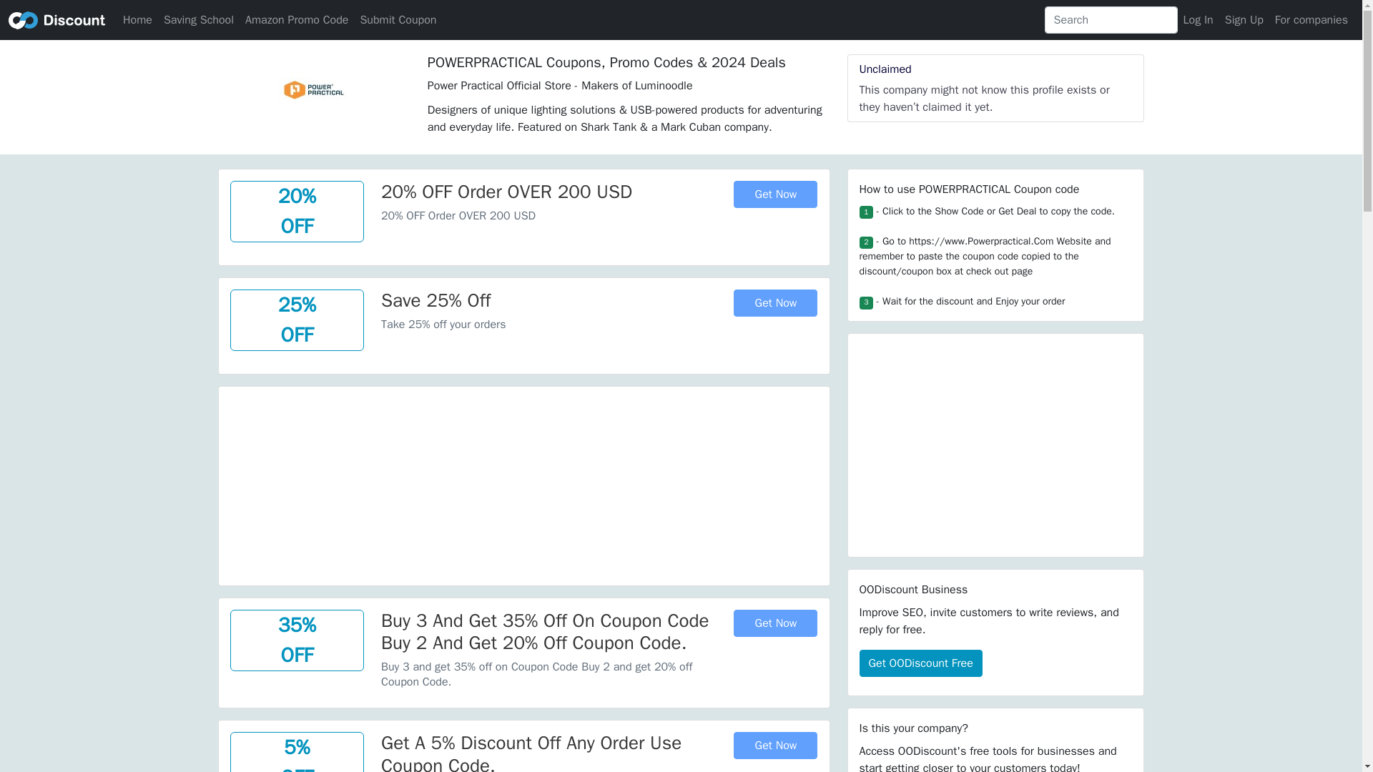 This screenshot has width=1373, height=772. Describe the element at coordinates (775, 745) in the screenshot. I see `Get Now` at that location.